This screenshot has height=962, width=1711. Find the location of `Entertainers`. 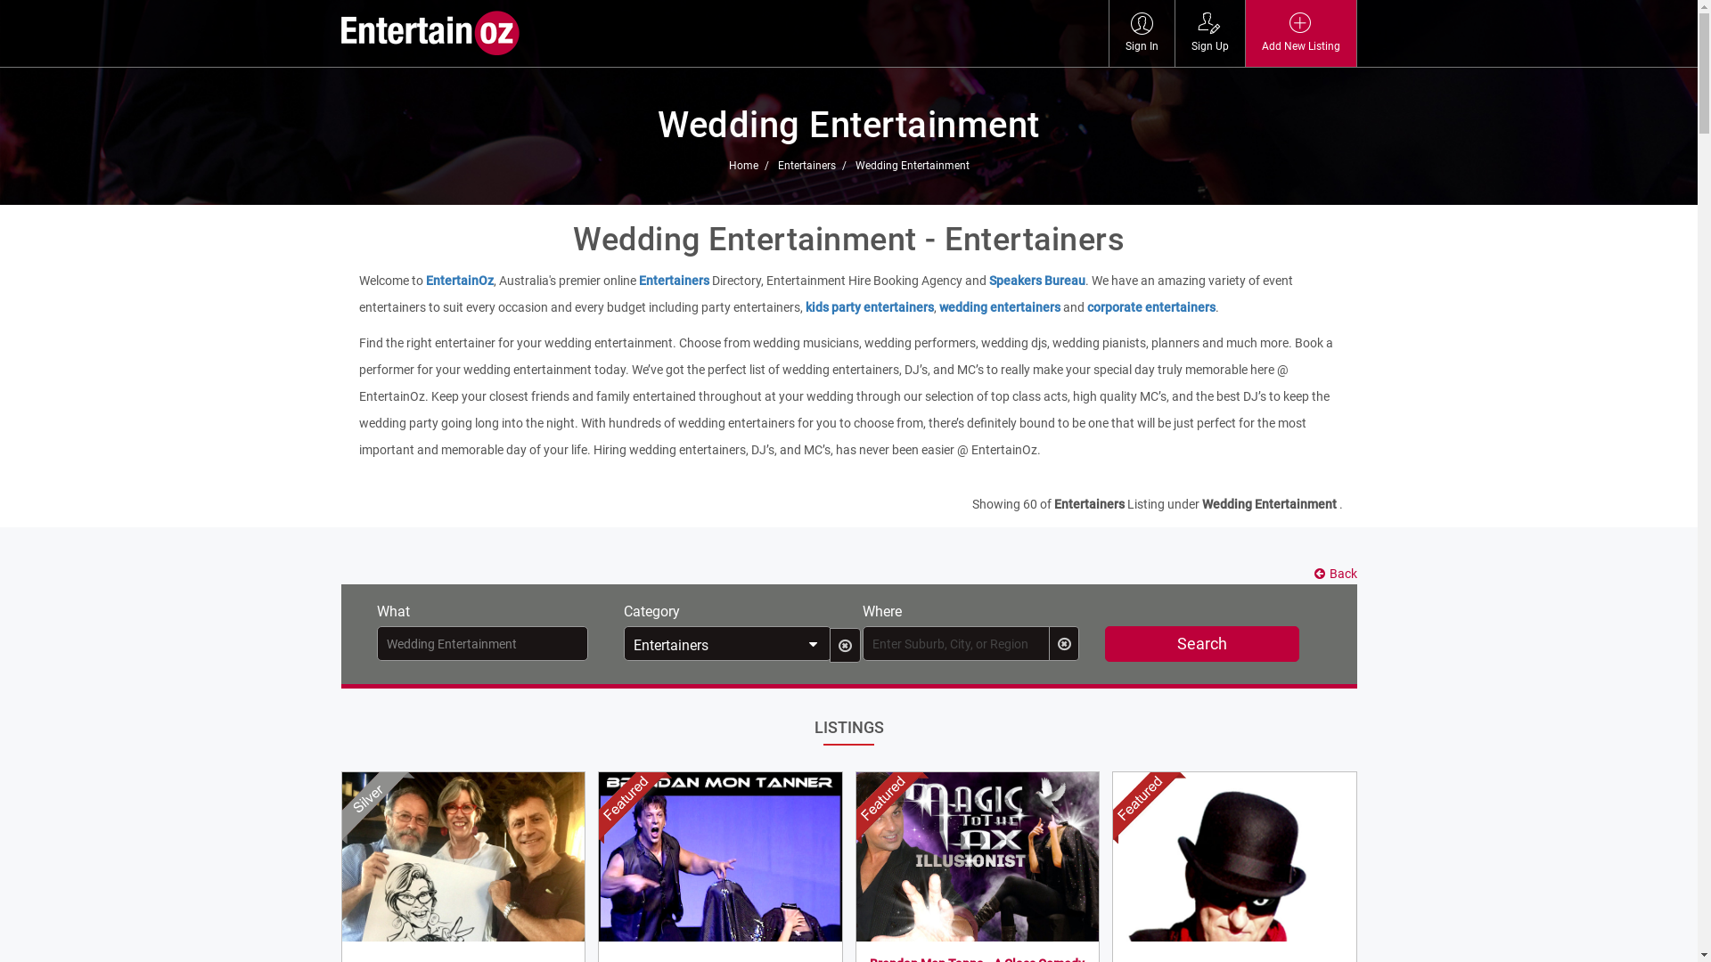

Entertainers is located at coordinates (727, 643).